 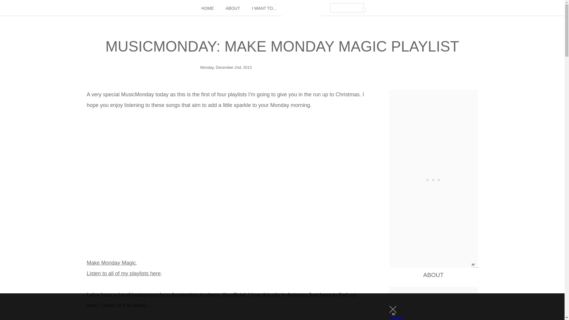 I want to click on 3rd party ad content, so click(x=433, y=178).